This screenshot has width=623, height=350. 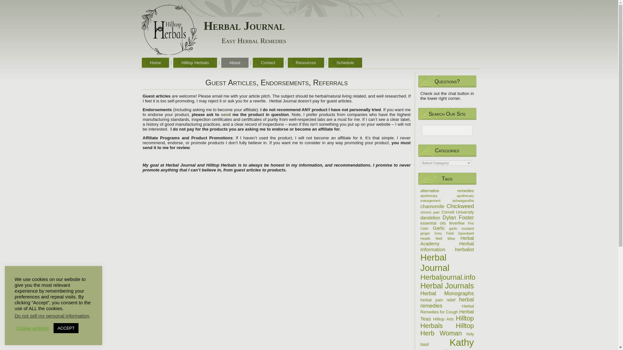 What do you see at coordinates (195, 63) in the screenshot?
I see `Hilltop Herbals` at bounding box center [195, 63].